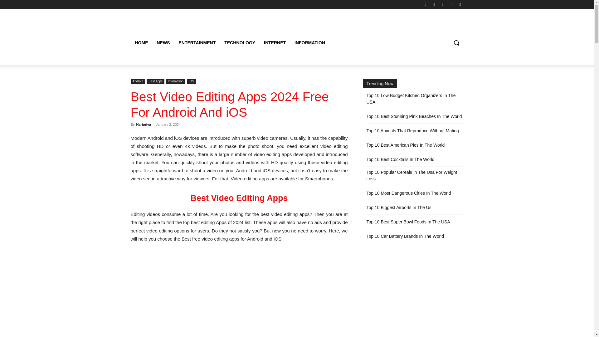 This screenshot has height=337, width=599. What do you see at coordinates (175, 81) in the screenshot?
I see `Information` at bounding box center [175, 81].